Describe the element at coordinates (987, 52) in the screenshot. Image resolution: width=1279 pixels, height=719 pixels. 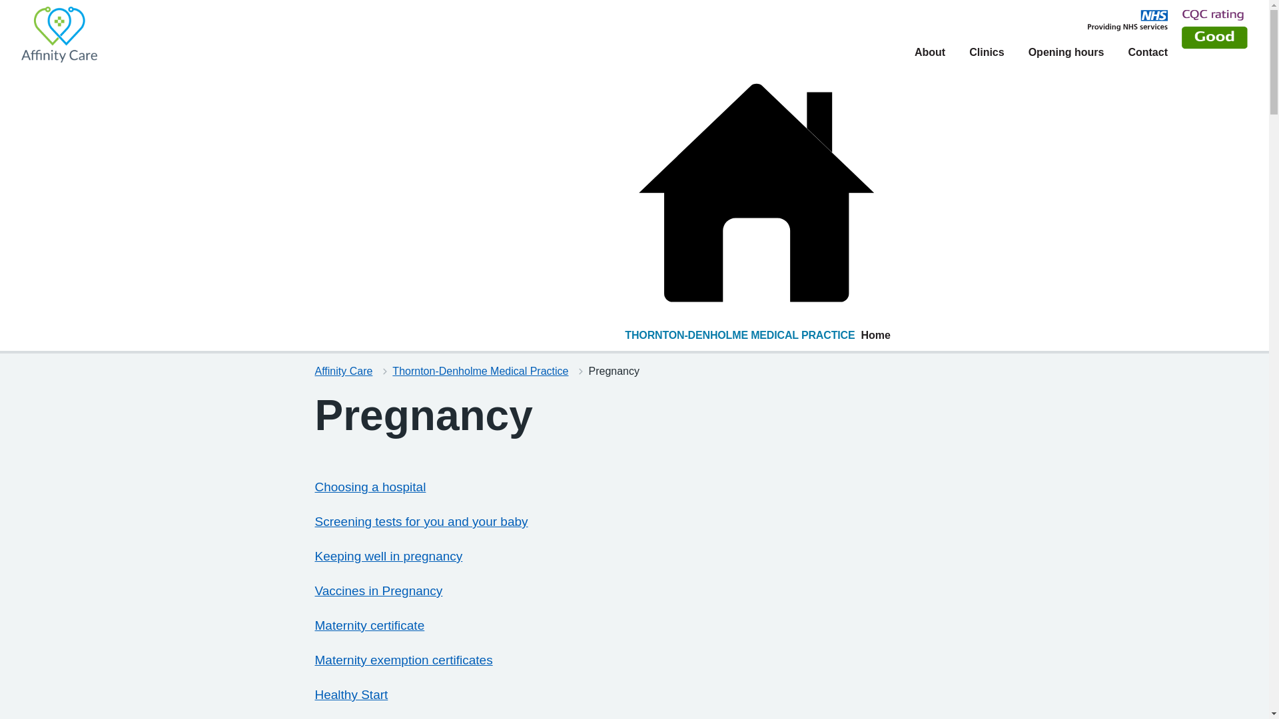
I see `Clinics` at that location.